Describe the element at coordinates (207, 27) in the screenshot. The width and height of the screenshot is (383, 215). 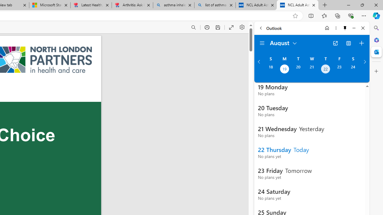
I see `Print (Ctrl+P)` at that location.